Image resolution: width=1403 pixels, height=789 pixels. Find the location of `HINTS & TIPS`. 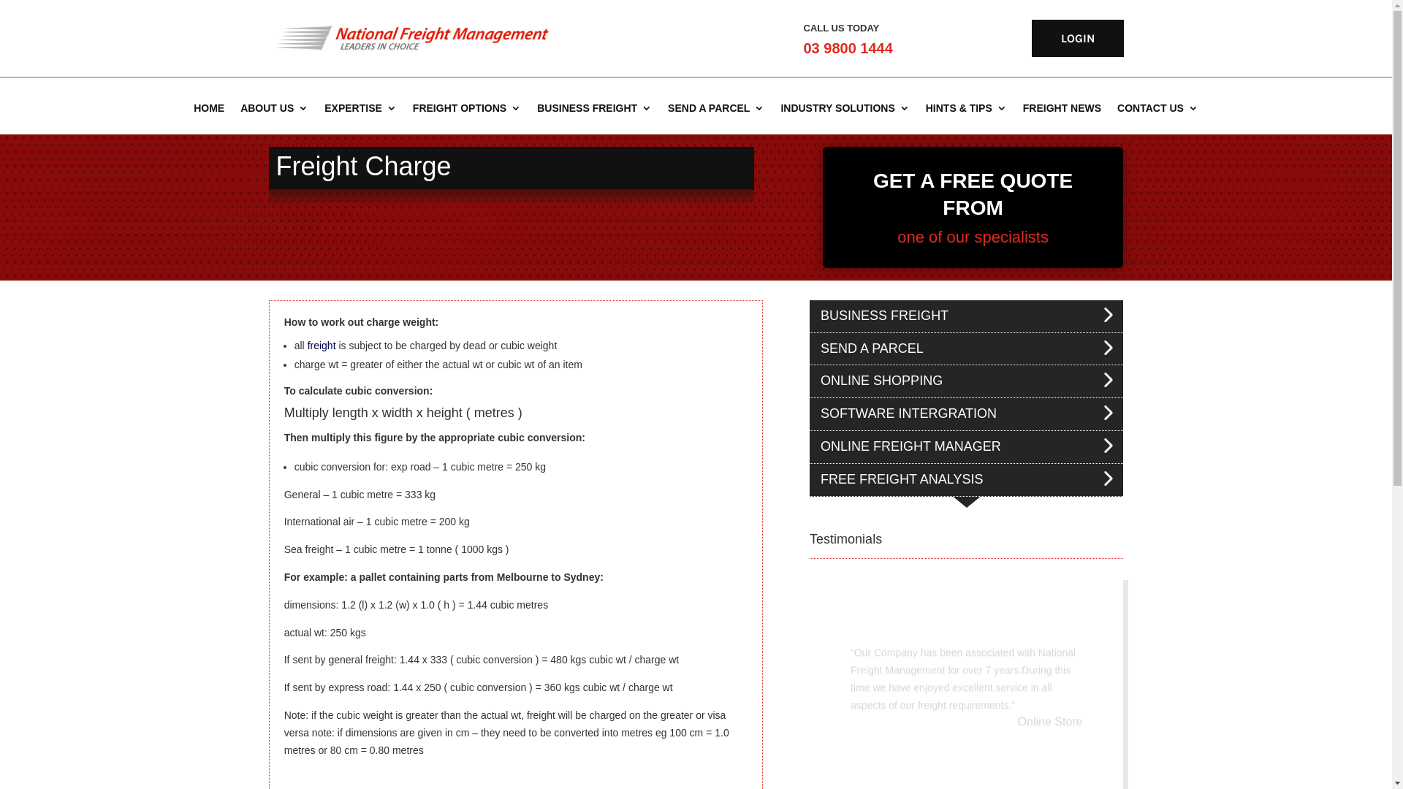

HINTS & TIPS is located at coordinates (966, 108).